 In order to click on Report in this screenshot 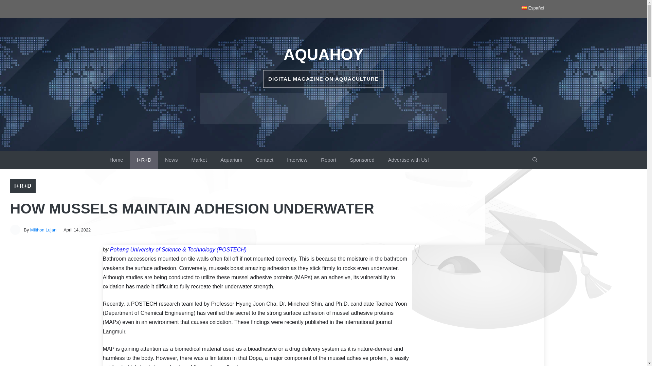, I will do `click(328, 160)`.